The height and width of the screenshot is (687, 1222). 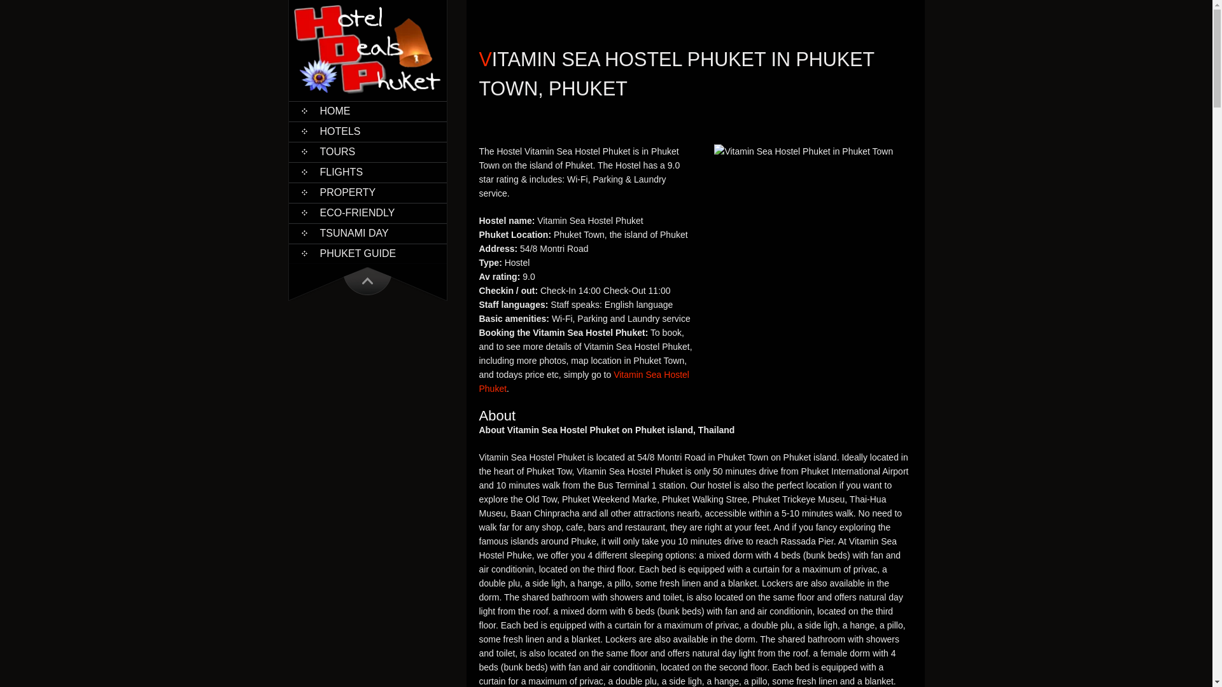 What do you see at coordinates (368, 212) in the screenshot?
I see `ECO-FRIENDLY` at bounding box center [368, 212].